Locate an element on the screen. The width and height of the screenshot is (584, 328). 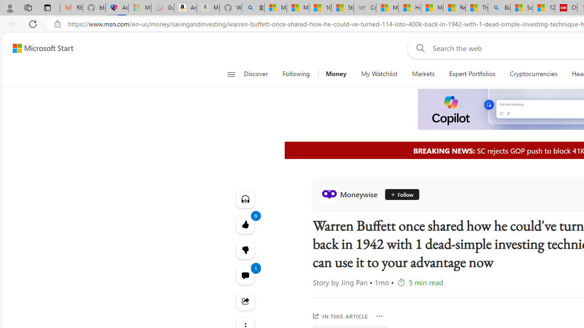
Web search is located at coordinates (419, 48).